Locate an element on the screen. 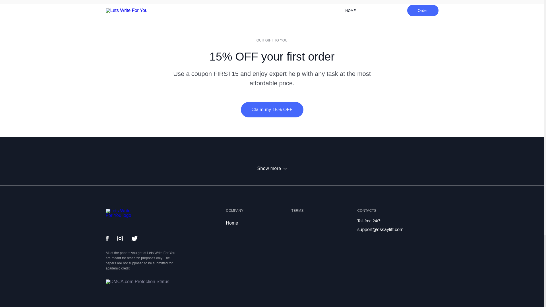 Image resolution: width=546 pixels, height=307 pixels. Home is located at coordinates (232, 223).